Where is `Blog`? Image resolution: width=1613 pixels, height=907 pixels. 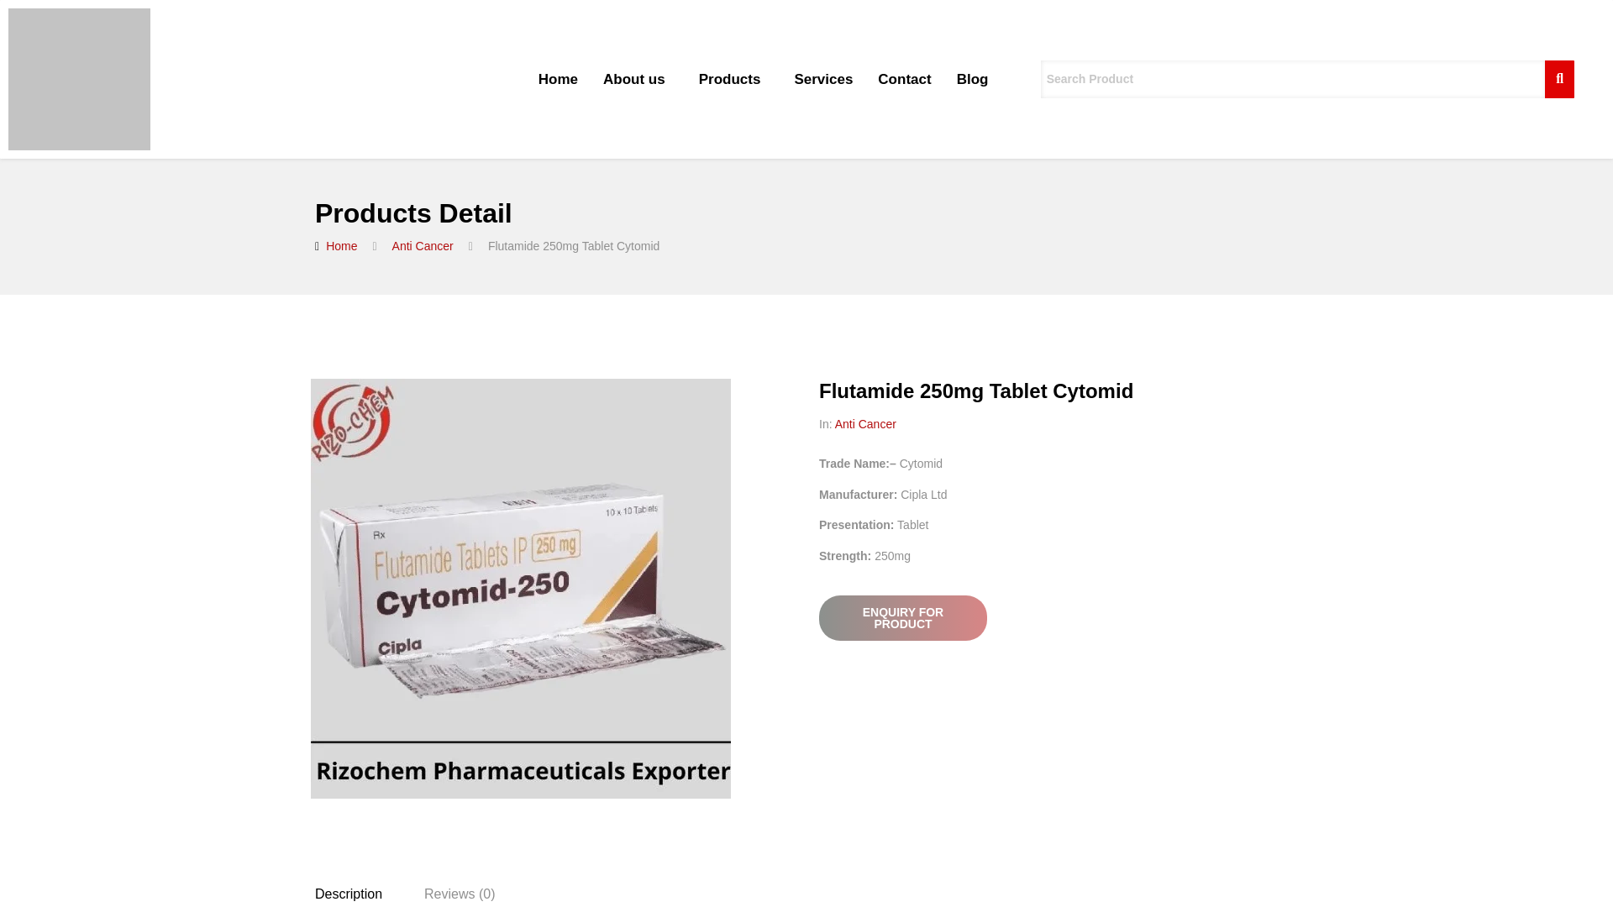 Blog is located at coordinates (973, 79).